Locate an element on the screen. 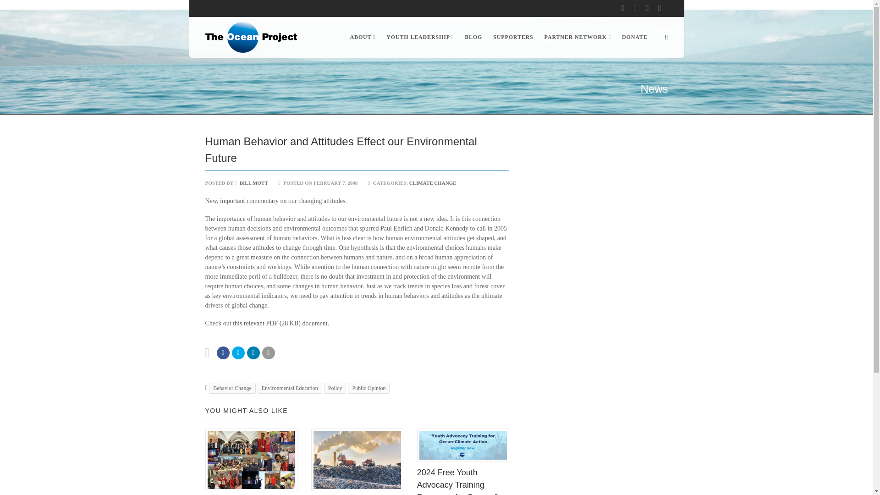 The height and width of the screenshot is (495, 880). PARTNER NETWORK is located at coordinates (577, 37).